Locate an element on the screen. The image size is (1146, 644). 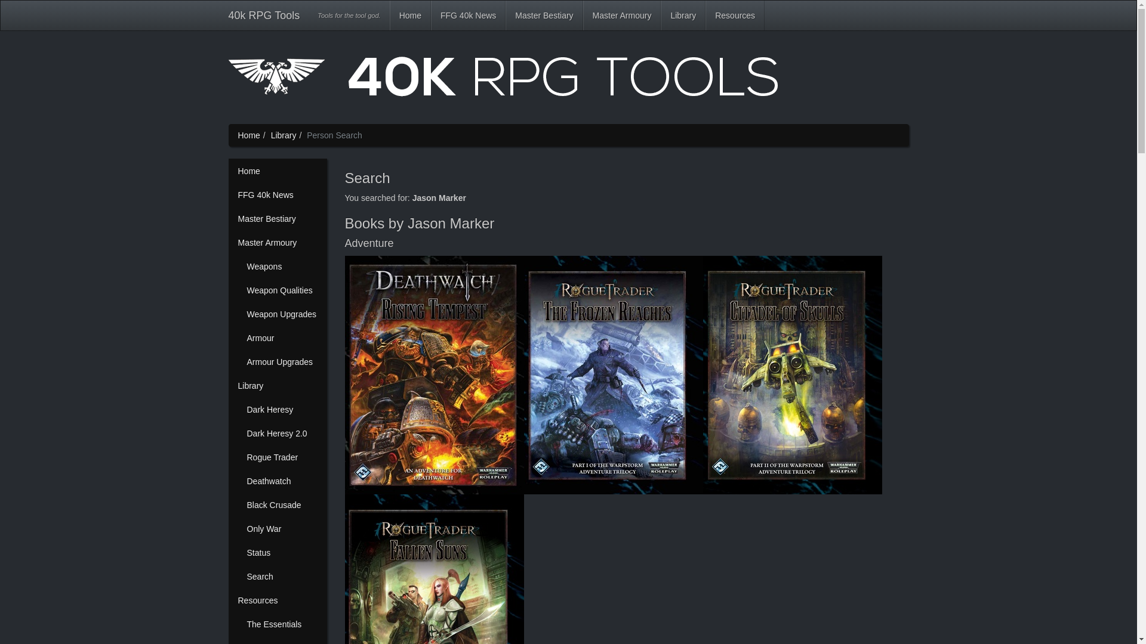
Weapon Qualities is located at coordinates (282, 290).